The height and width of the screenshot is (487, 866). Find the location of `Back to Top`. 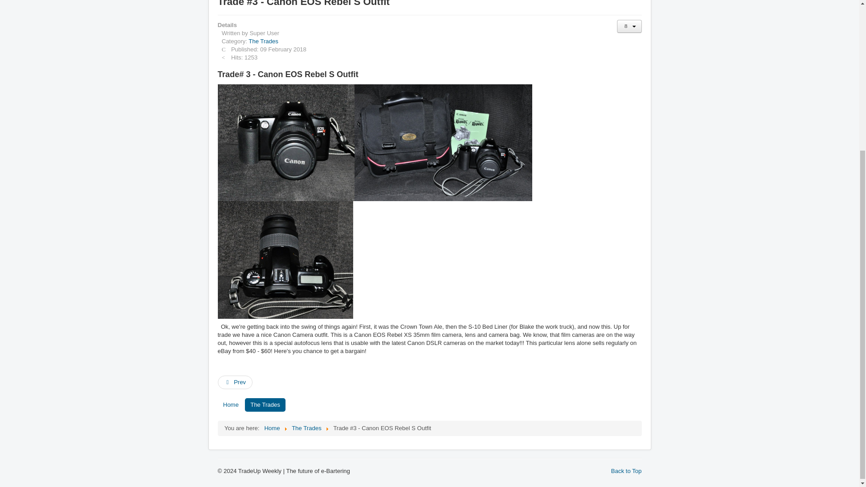

Back to Top is located at coordinates (626, 471).